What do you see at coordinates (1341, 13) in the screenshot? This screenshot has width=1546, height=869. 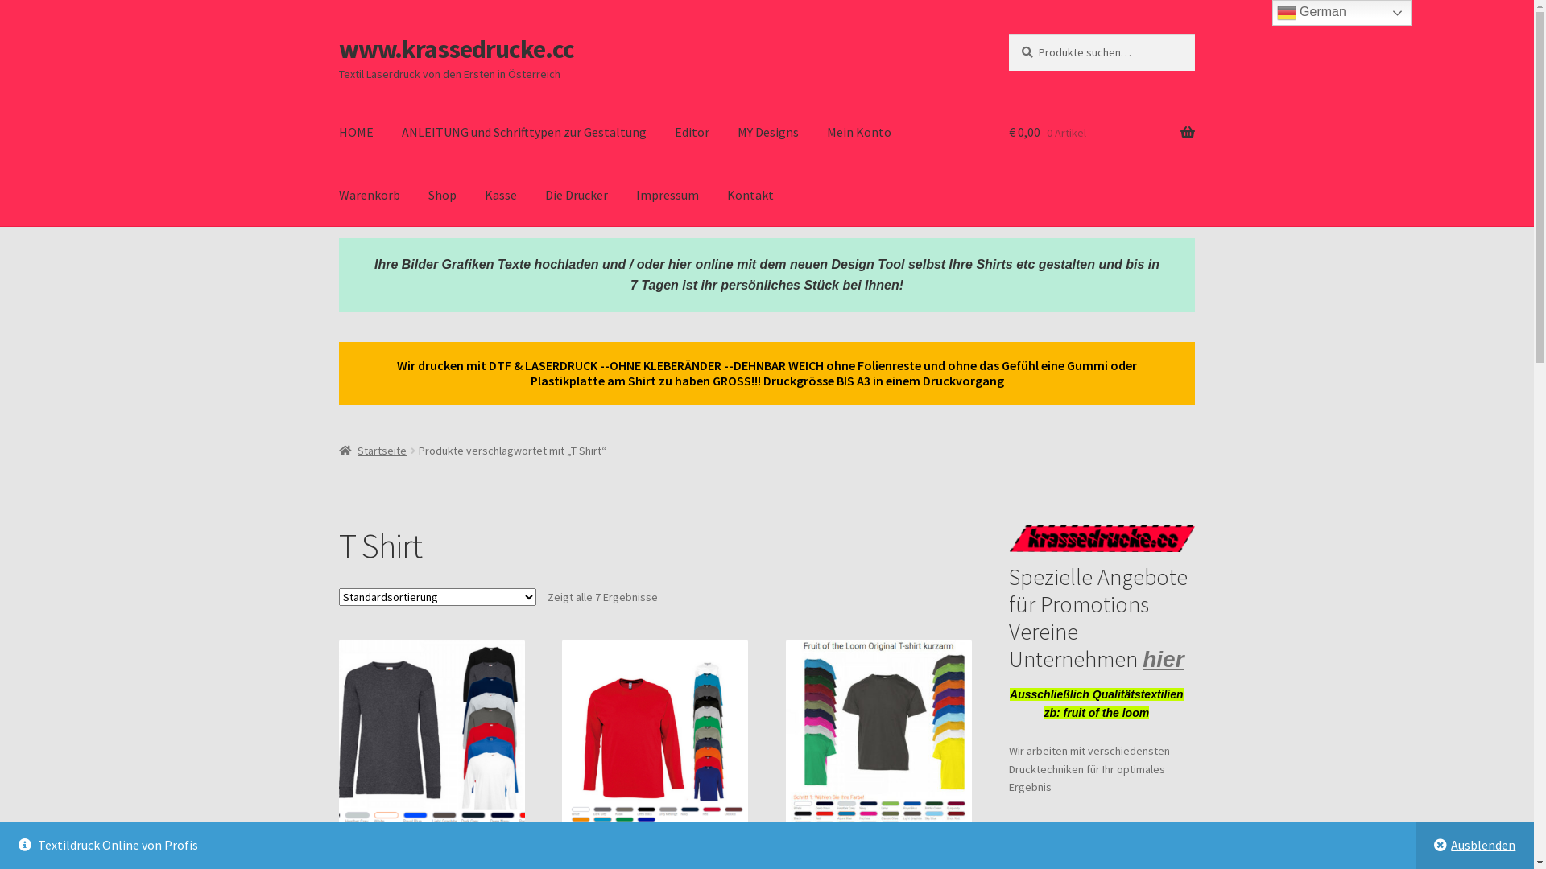 I see `German` at bounding box center [1341, 13].